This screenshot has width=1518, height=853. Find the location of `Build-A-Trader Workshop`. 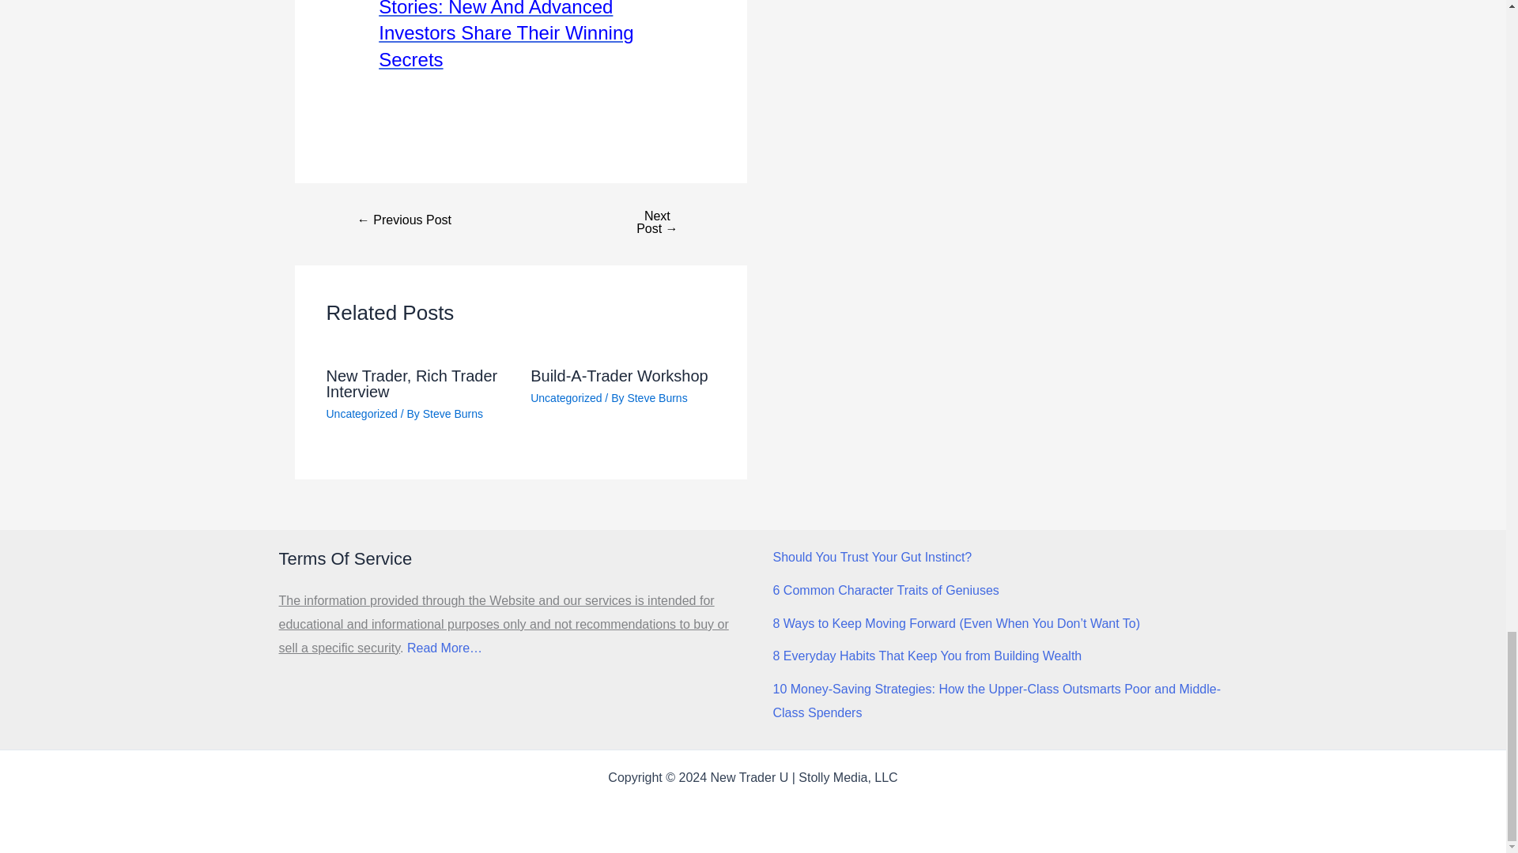

Build-A-Trader Workshop is located at coordinates (619, 376).